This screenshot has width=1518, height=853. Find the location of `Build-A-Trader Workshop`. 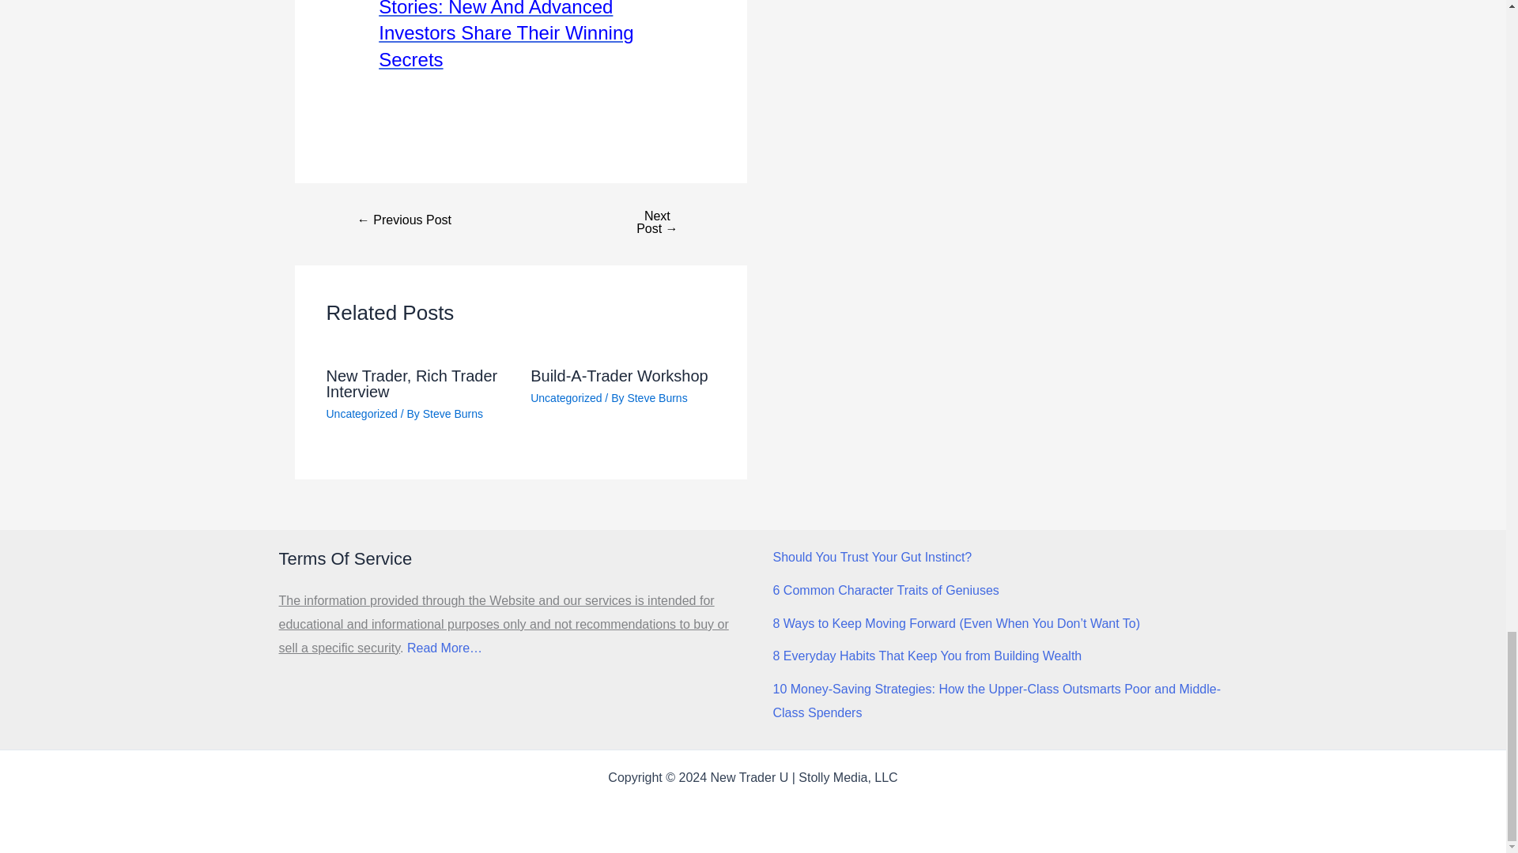

Build-A-Trader Workshop is located at coordinates (619, 376).